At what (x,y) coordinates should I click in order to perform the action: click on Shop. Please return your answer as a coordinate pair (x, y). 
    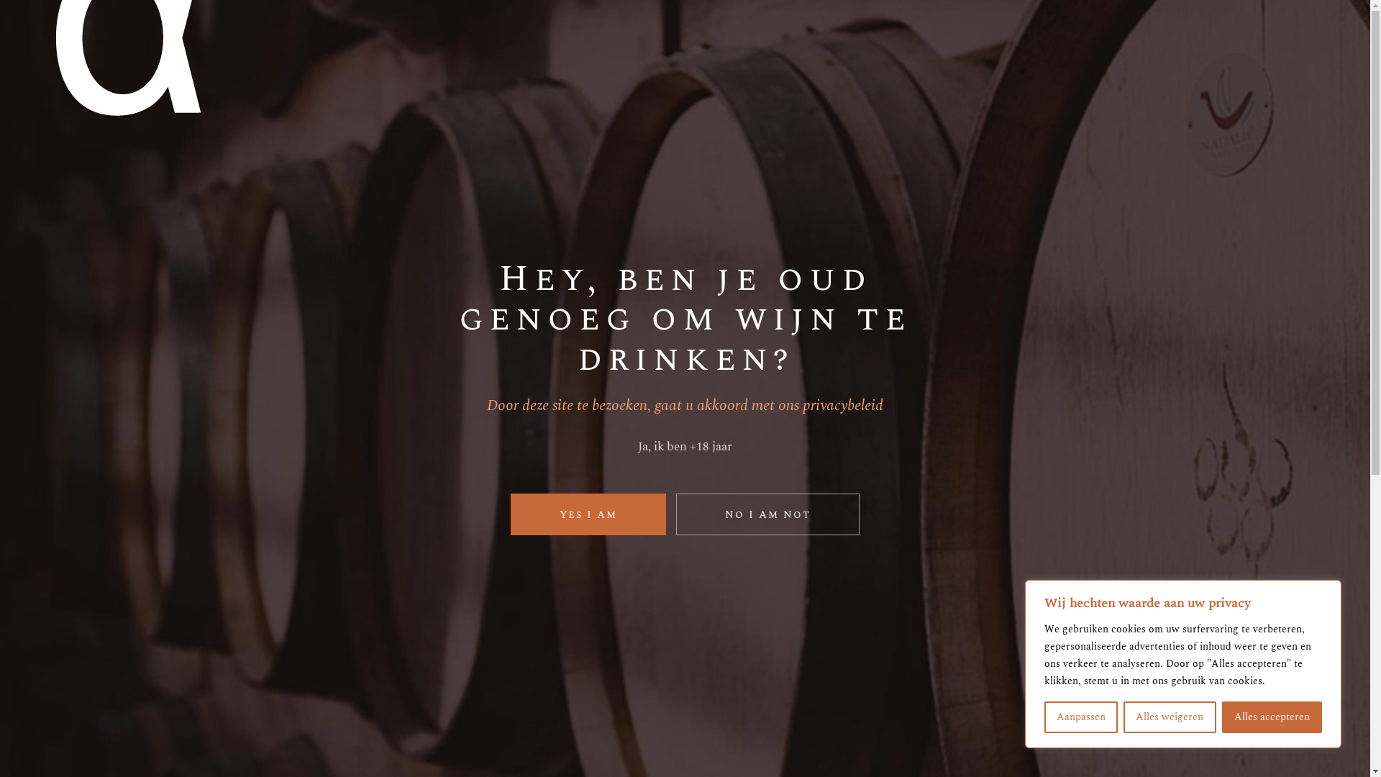
    Looking at the image, I should click on (839, 43).